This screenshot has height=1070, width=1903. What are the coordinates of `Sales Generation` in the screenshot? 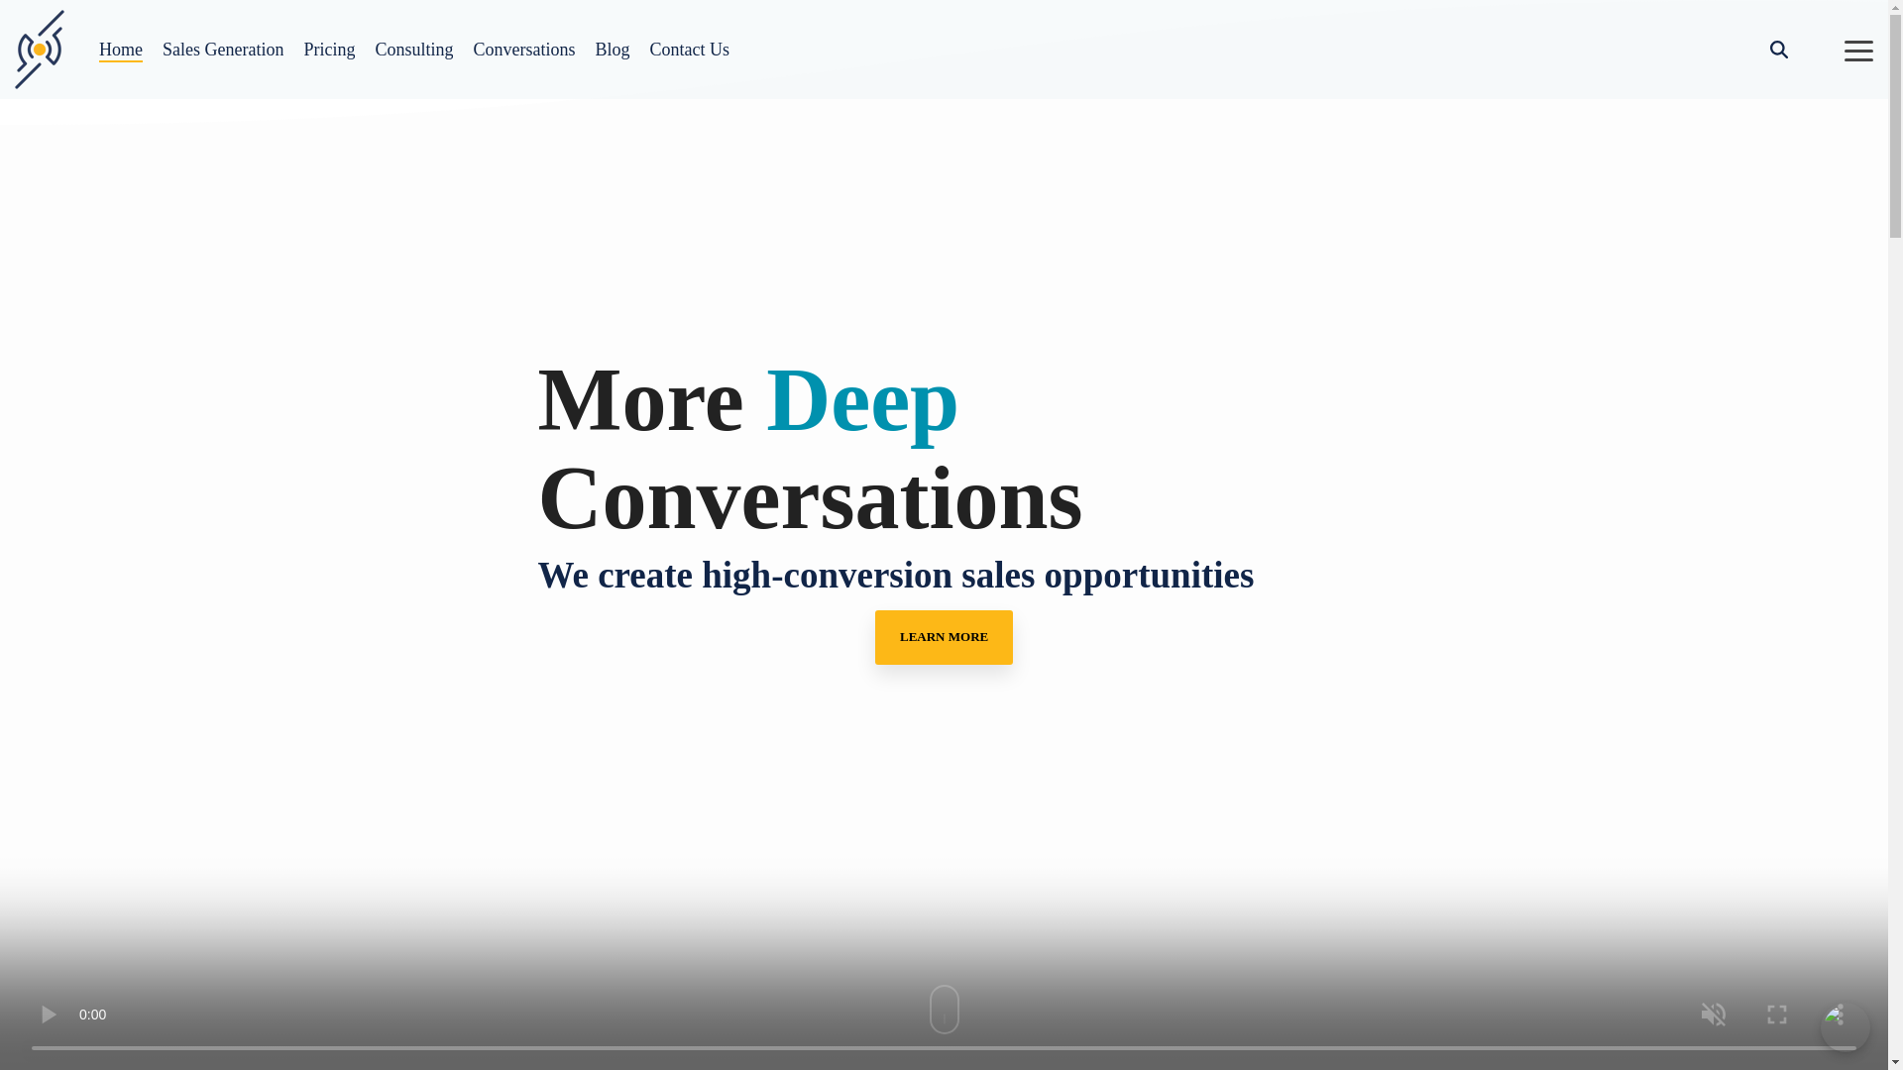 It's located at (222, 50).